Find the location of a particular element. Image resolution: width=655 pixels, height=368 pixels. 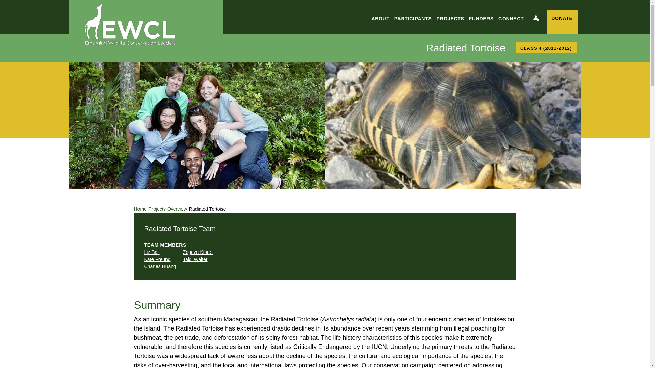

ABOUT is located at coordinates (380, 19).